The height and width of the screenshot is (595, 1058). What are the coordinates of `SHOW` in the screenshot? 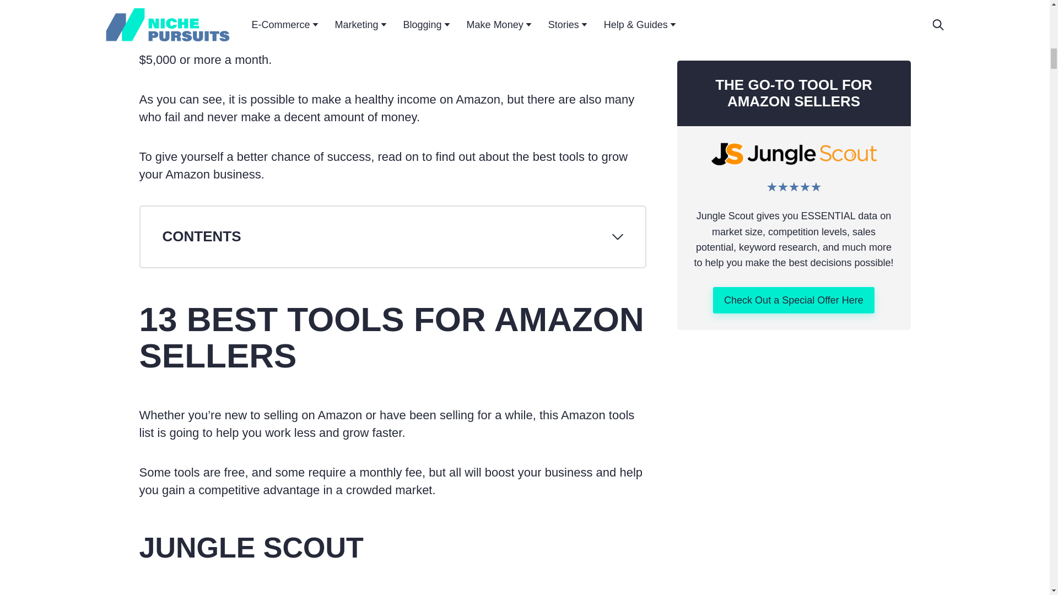 It's located at (392, 236).